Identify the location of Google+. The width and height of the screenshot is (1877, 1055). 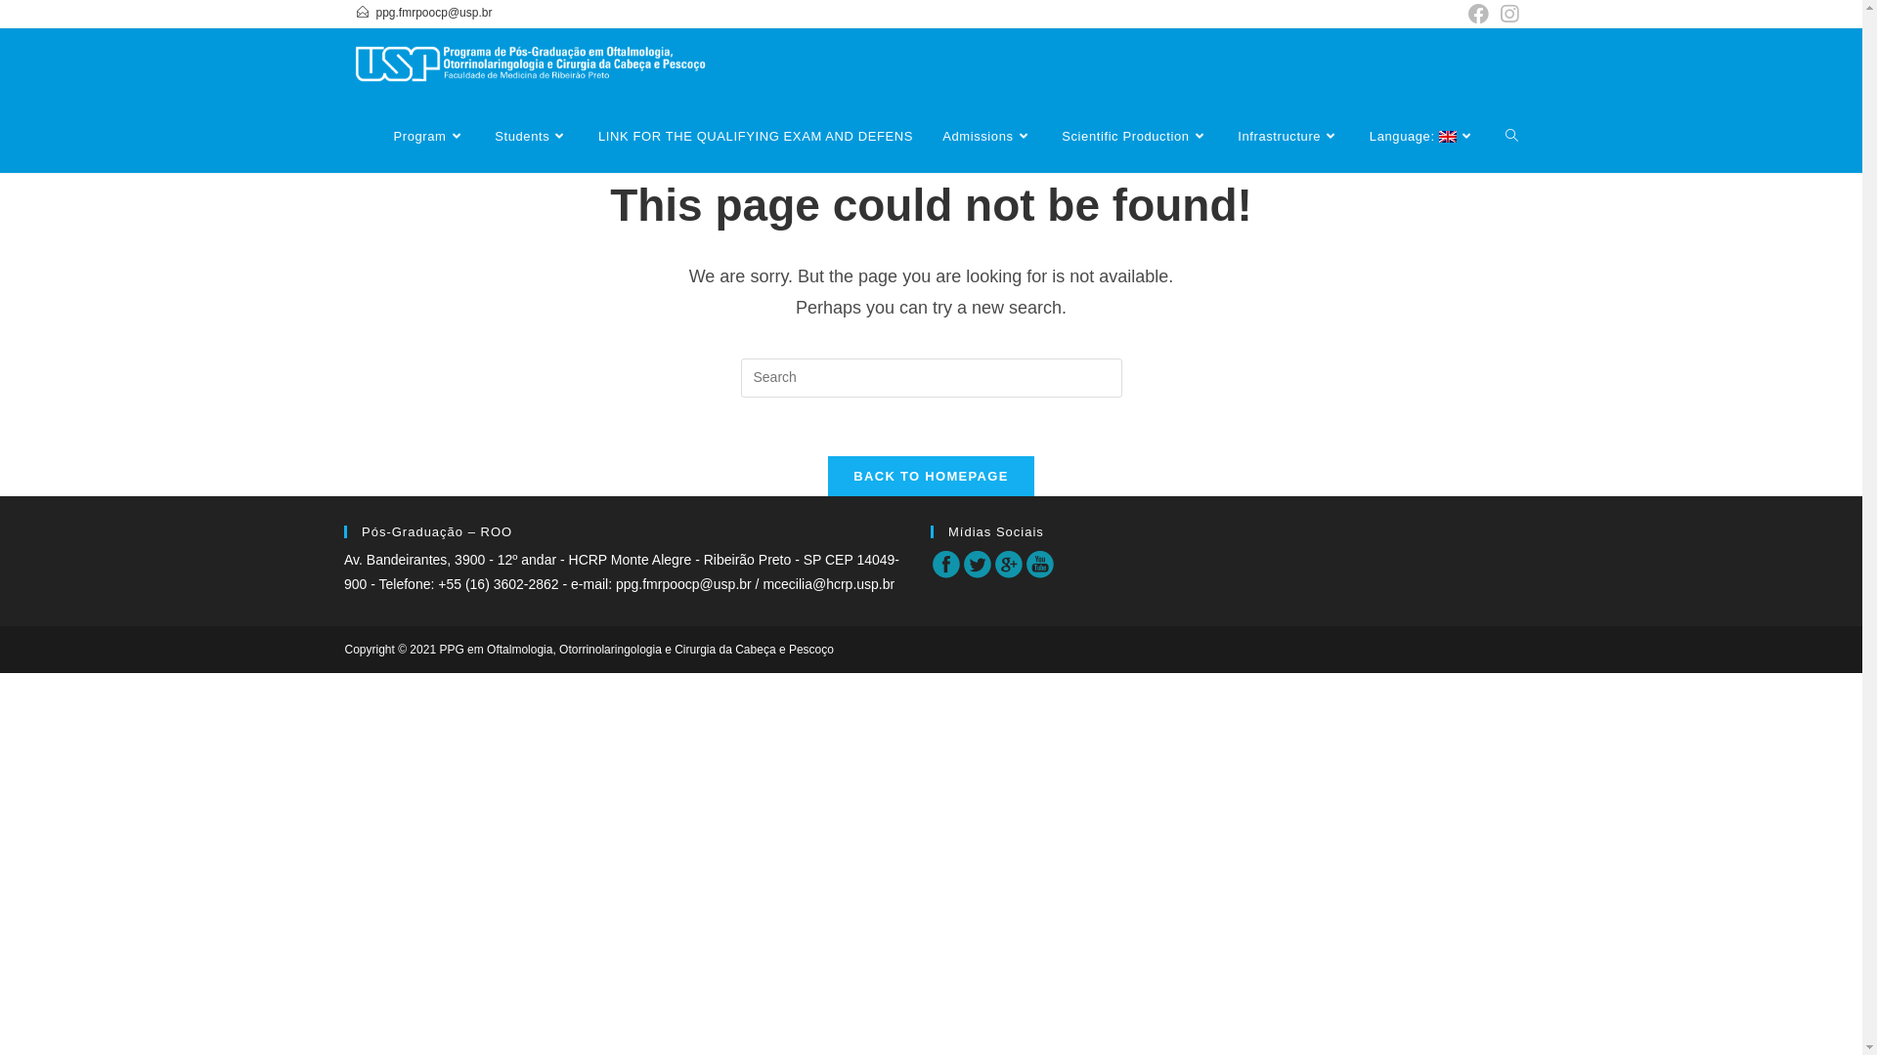
(1009, 564).